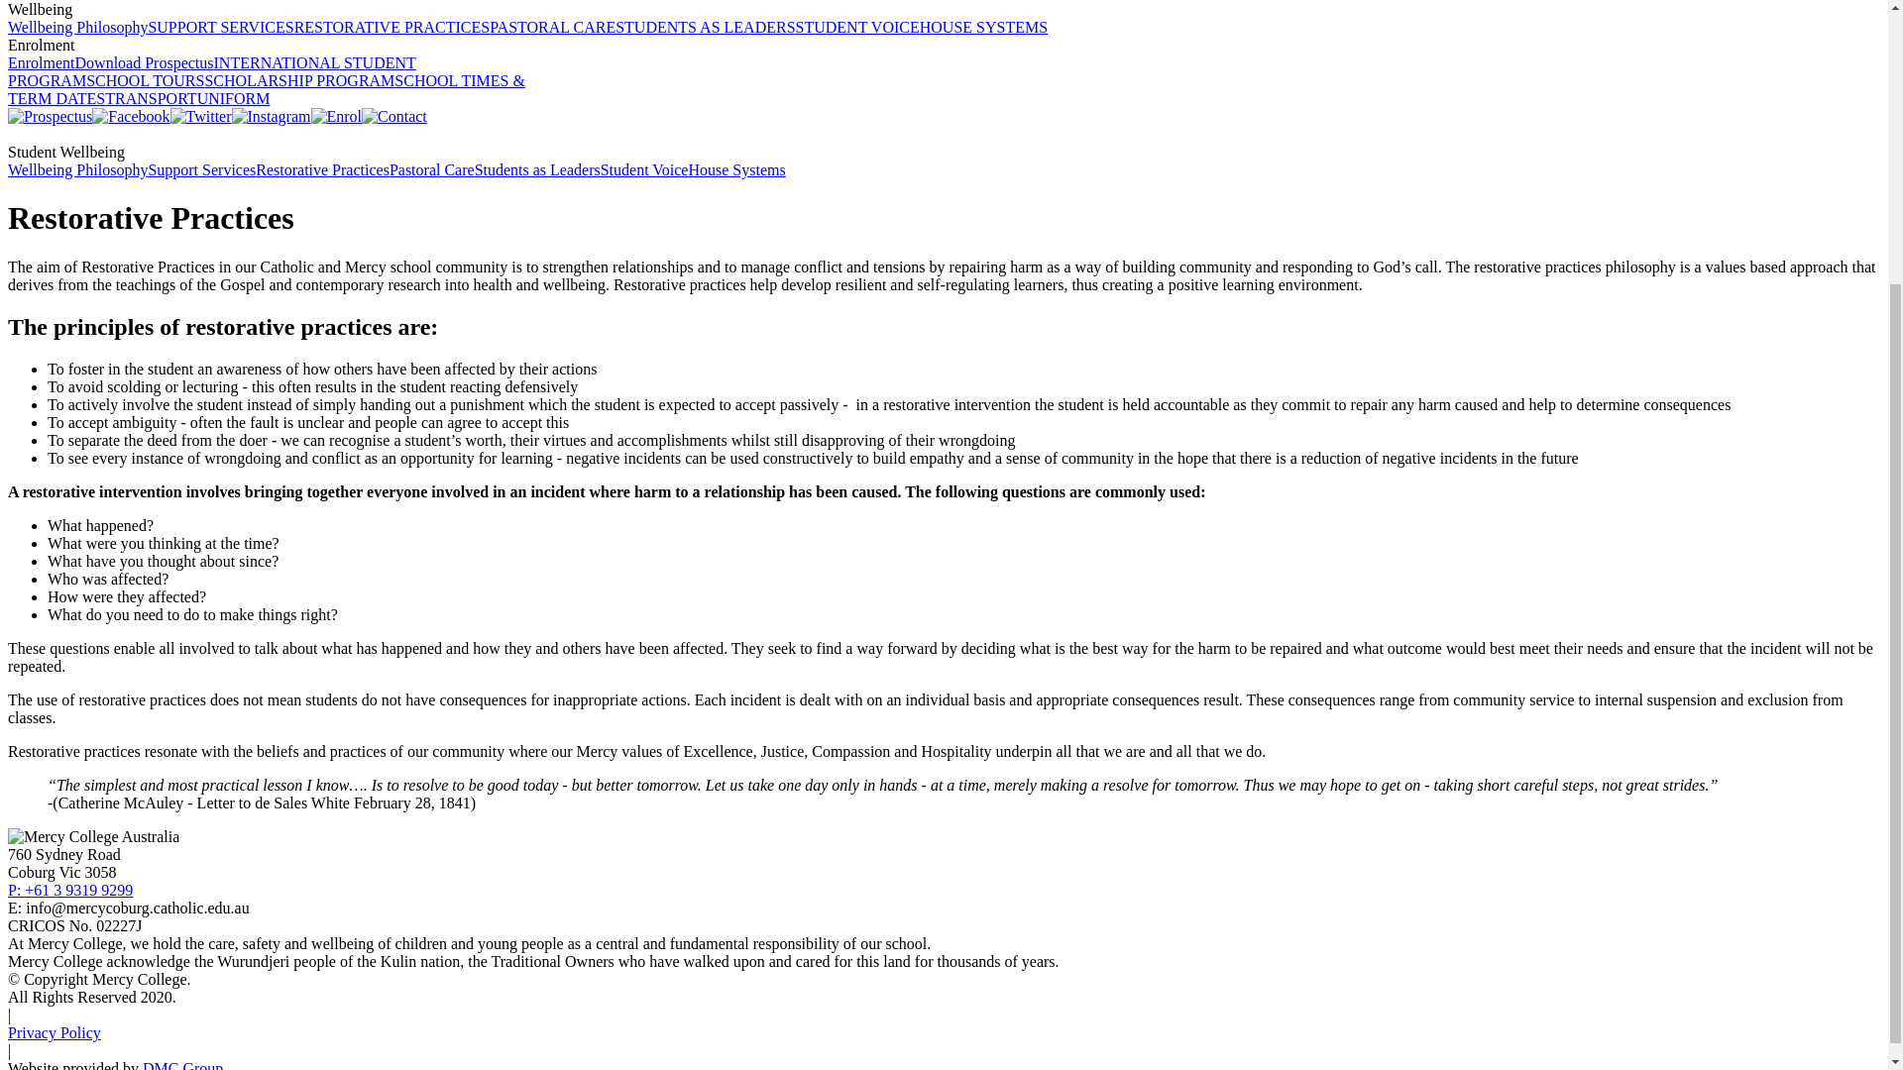 Image resolution: width=1903 pixels, height=1070 pixels. What do you see at coordinates (42, 63) in the screenshot?
I see `Enrolment` at bounding box center [42, 63].